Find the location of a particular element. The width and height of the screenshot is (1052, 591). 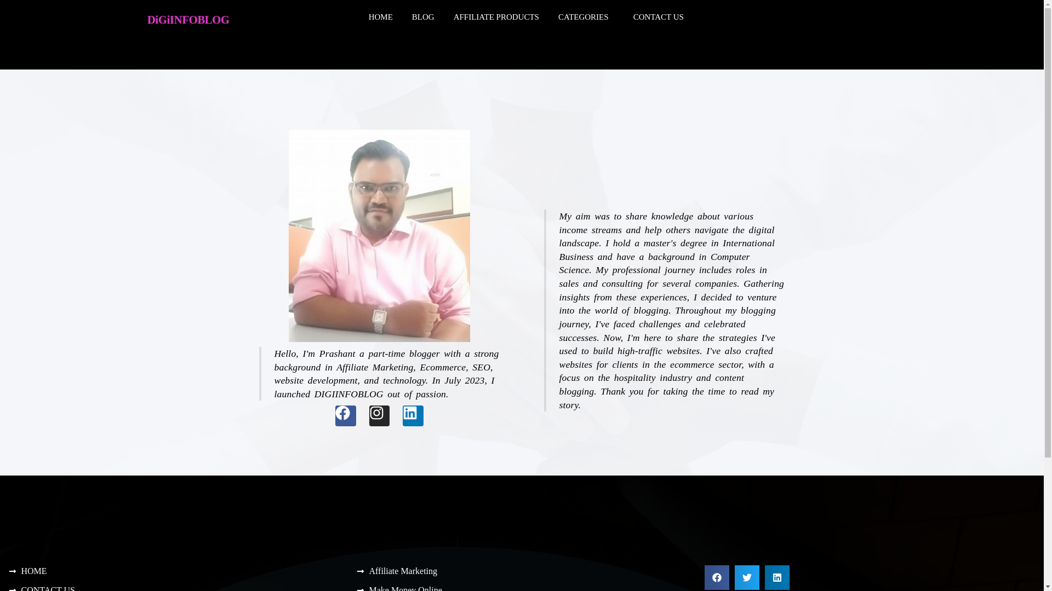

Make Money Online is located at coordinates (522, 588).